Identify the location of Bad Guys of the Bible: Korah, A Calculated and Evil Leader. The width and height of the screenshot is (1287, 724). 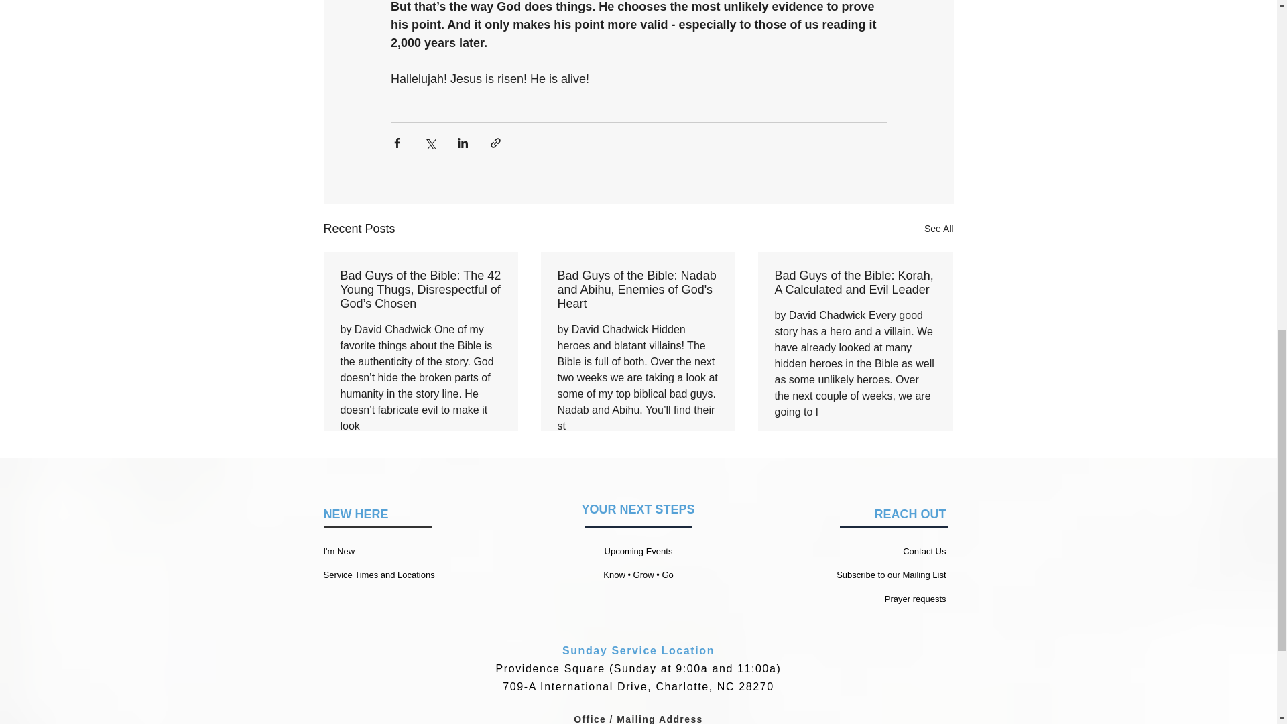
(855, 282).